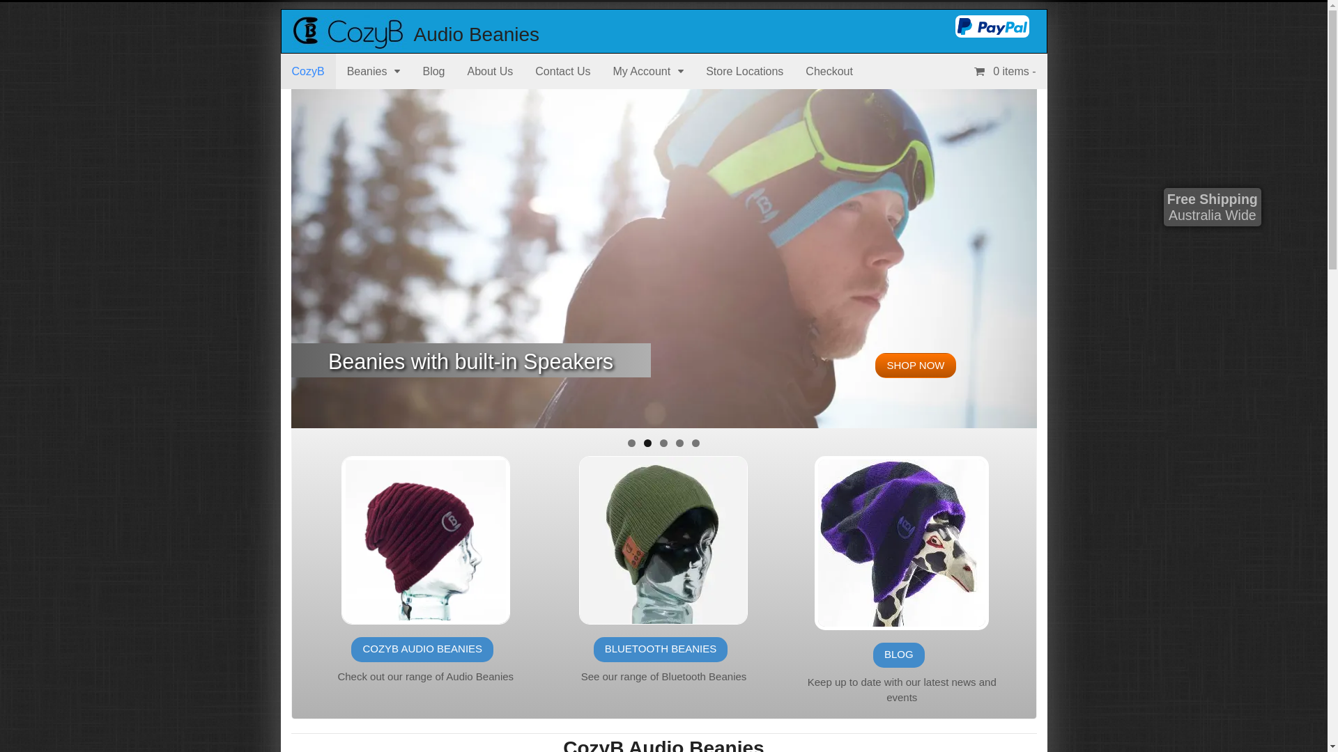 This screenshot has width=1338, height=752. I want to click on Checkout, so click(829, 71).